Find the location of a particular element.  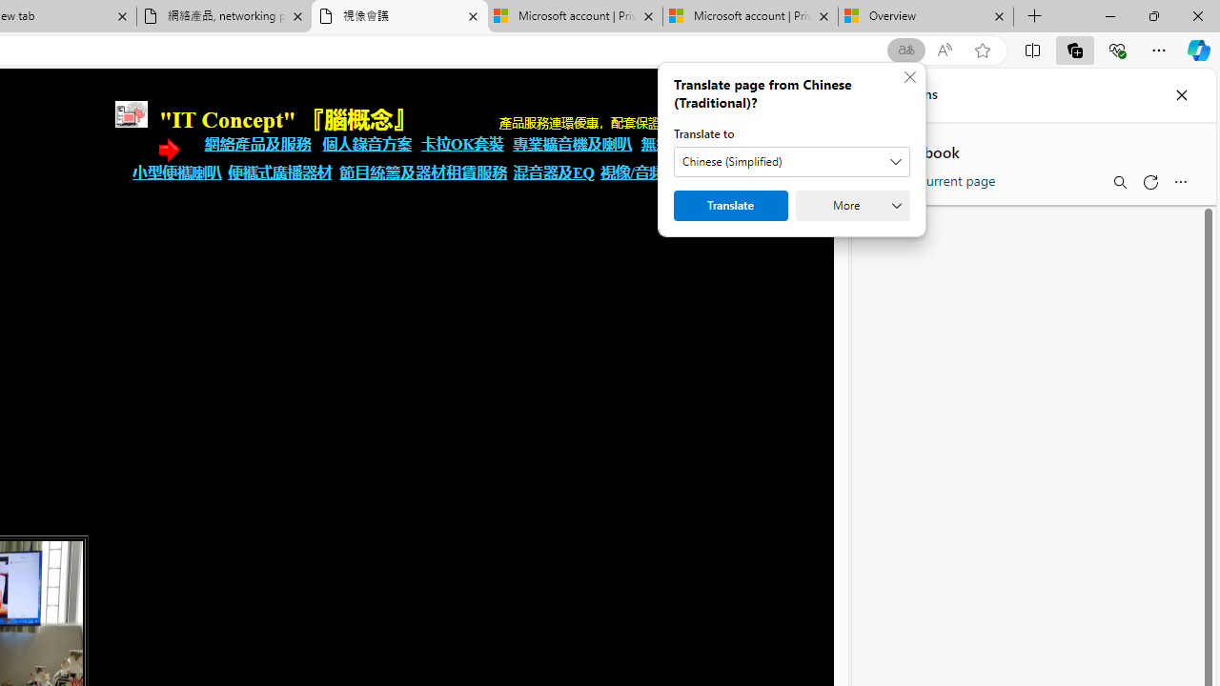

Show translate options is located at coordinates (905, 50).